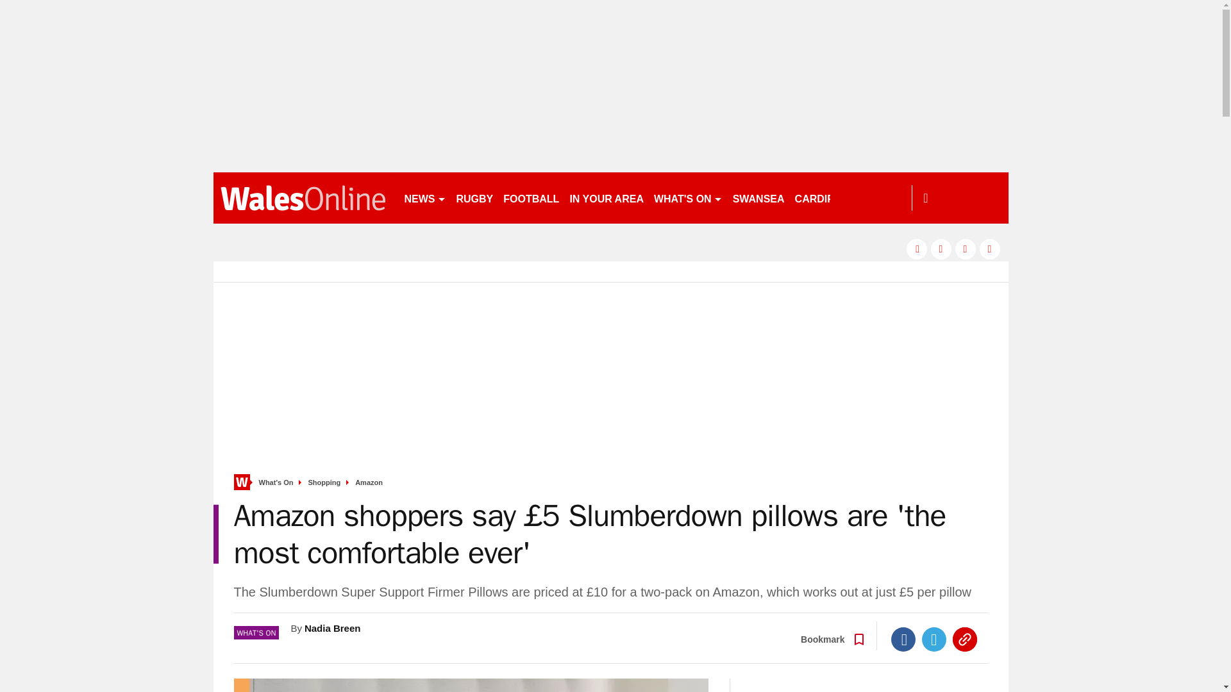 The width and height of the screenshot is (1231, 692). What do you see at coordinates (474, 197) in the screenshot?
I see `RUGBY` at bounding box center [474, 197].